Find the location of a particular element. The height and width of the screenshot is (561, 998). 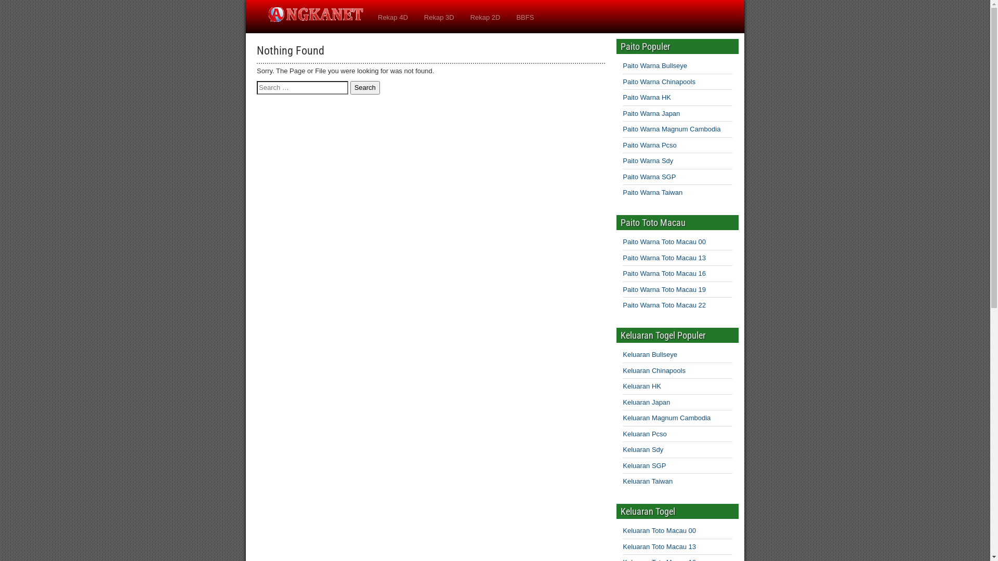

Keluaran Bullseye is located at coordinates (650, 354).